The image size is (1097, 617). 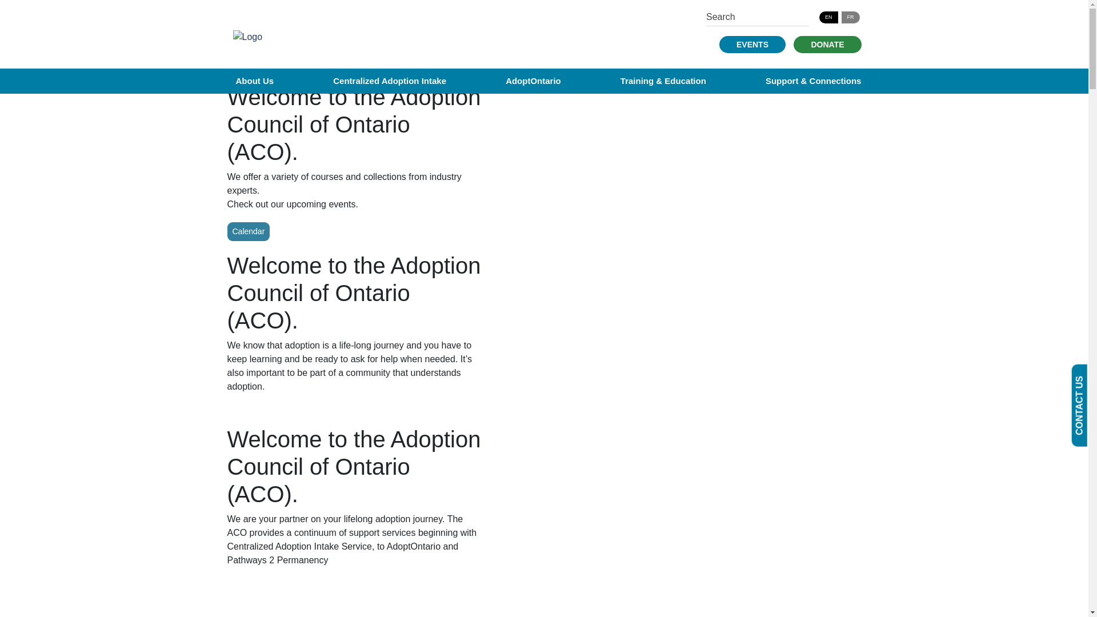 I want to click on DONATE, so click(x=827, y=44).